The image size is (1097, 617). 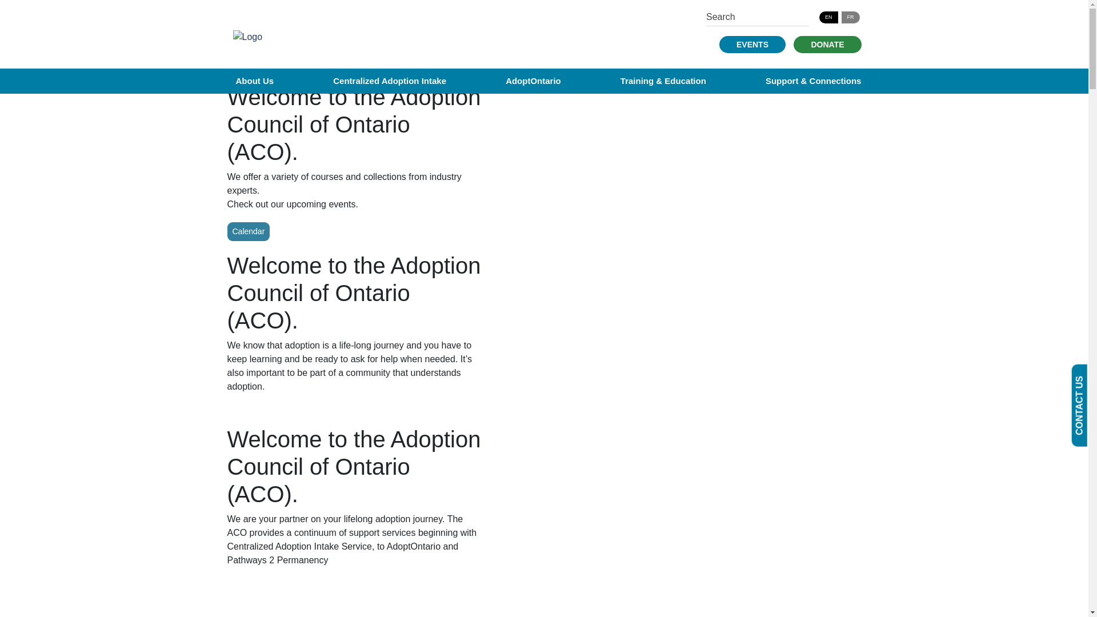 I want to click on DONATE, so click(x=827, y=44).